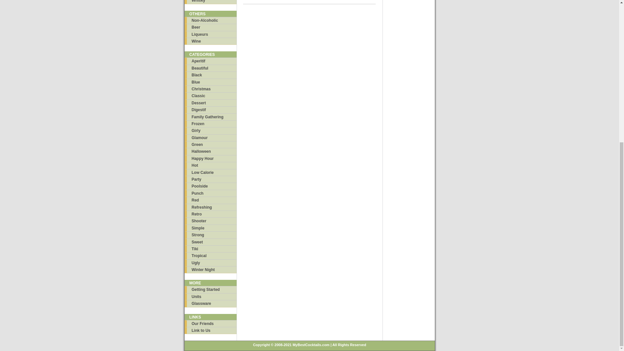 Image resolution: width=624 pixels, height=351 pixels. What do you see at coordinates (211, 61) in the screenshot?
I see `Aperitif` at bounding box center [211, 61].